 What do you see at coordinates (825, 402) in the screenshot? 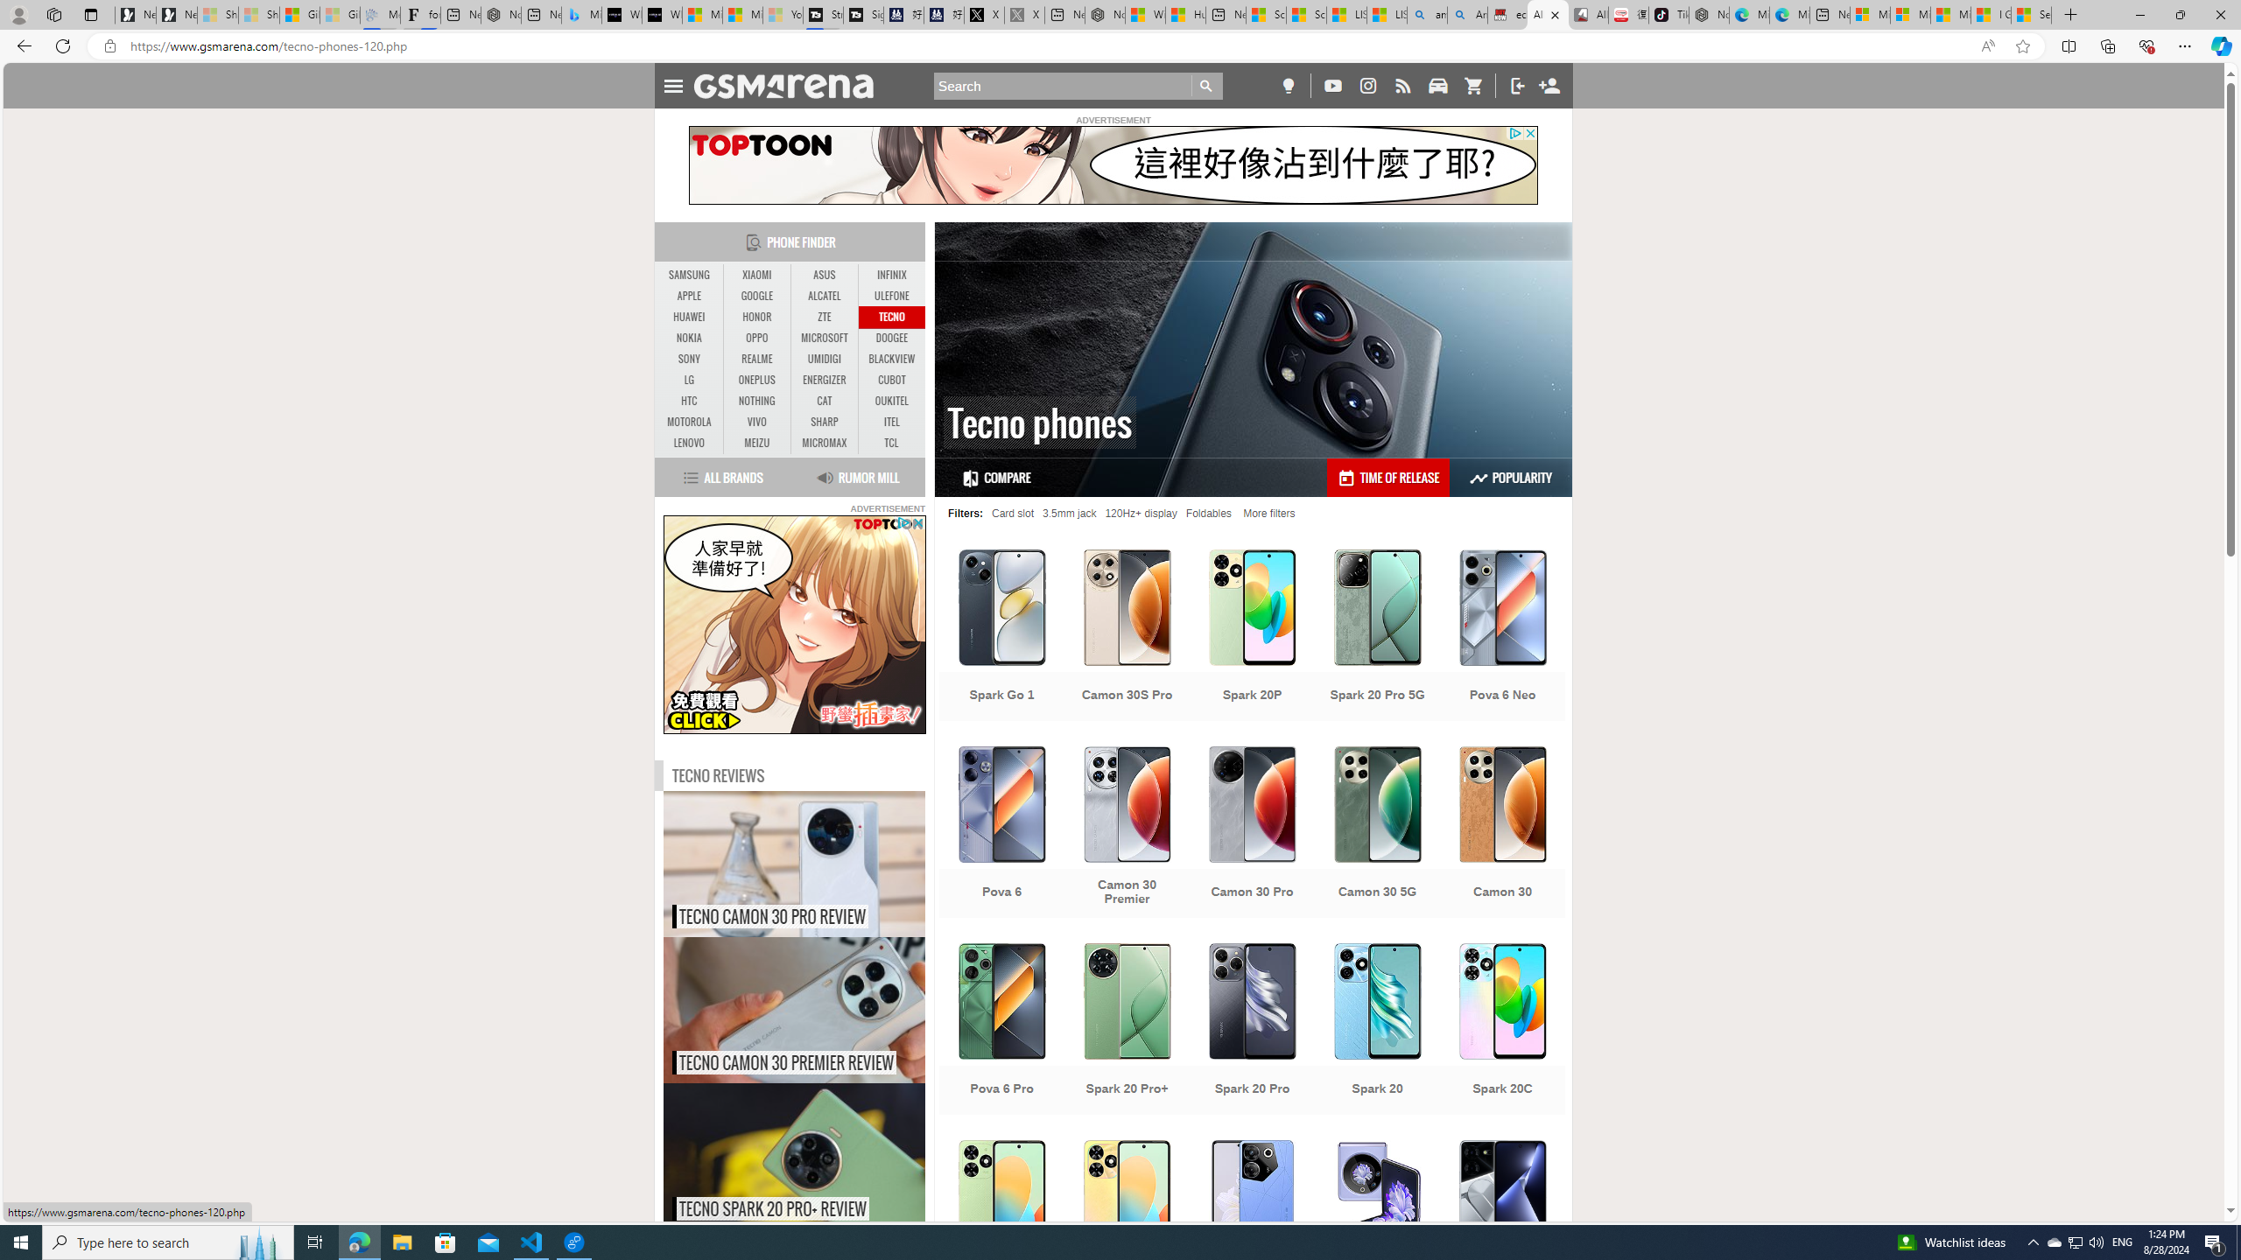
I see `CAT` at bounding box center [825, 402].